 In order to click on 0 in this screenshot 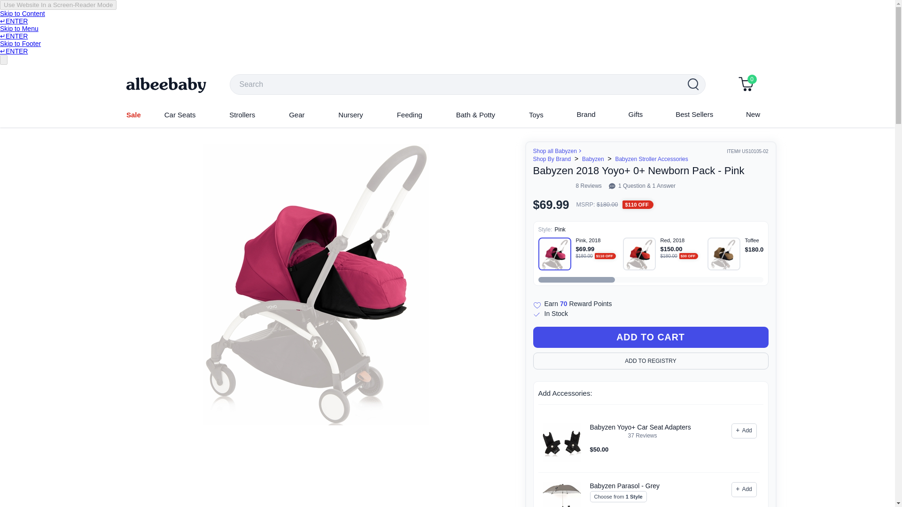, I will do `click(746, 85)`.